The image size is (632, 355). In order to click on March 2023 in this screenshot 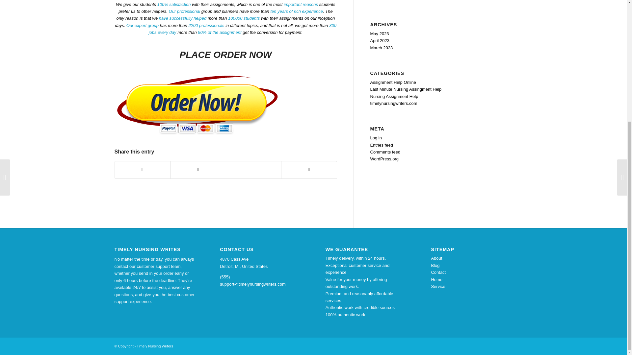, I will do `click(381, 48)`.